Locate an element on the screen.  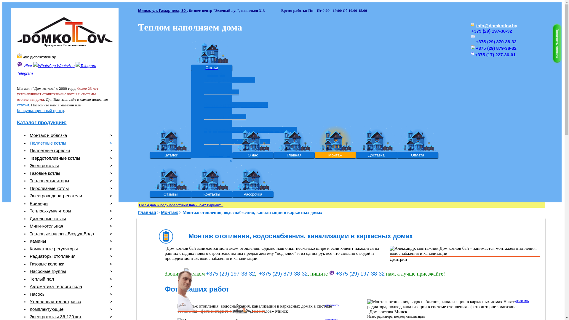
+375 (29) 197-38-32 is located at coordinates (357, 274).